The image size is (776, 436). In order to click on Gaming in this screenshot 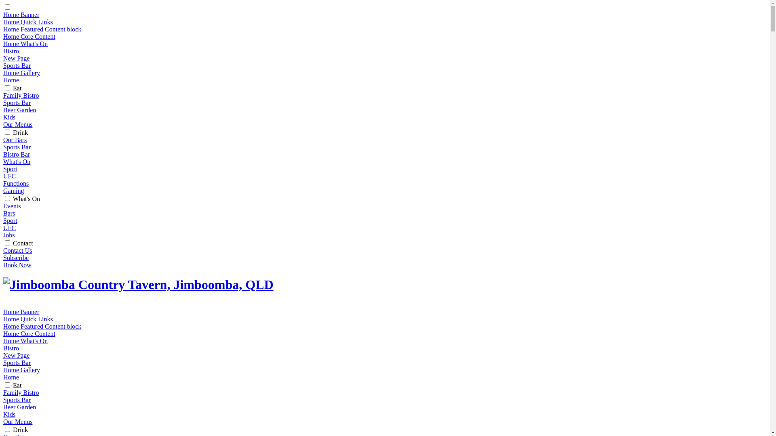, I will do `click(14, 191)`.